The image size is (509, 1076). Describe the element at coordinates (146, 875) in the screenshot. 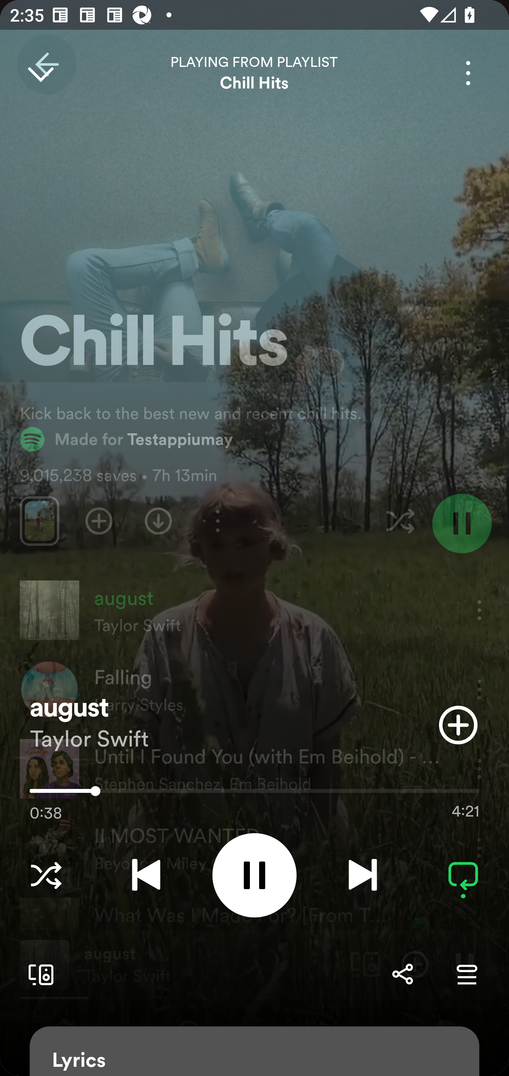

I see `Previous` at that location.